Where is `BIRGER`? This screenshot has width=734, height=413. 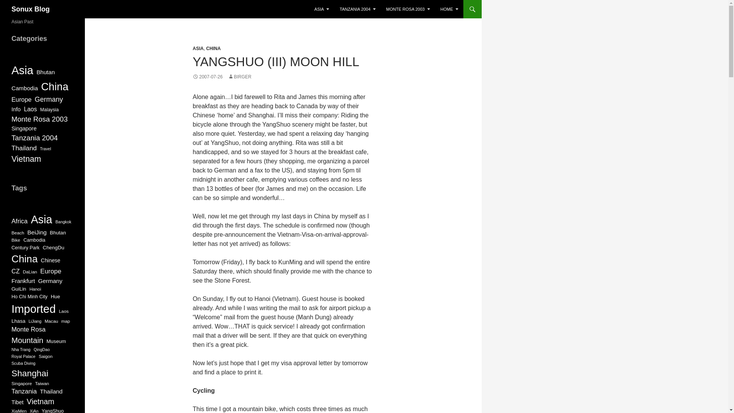
BIRGER is located at coordinates (239, 77).